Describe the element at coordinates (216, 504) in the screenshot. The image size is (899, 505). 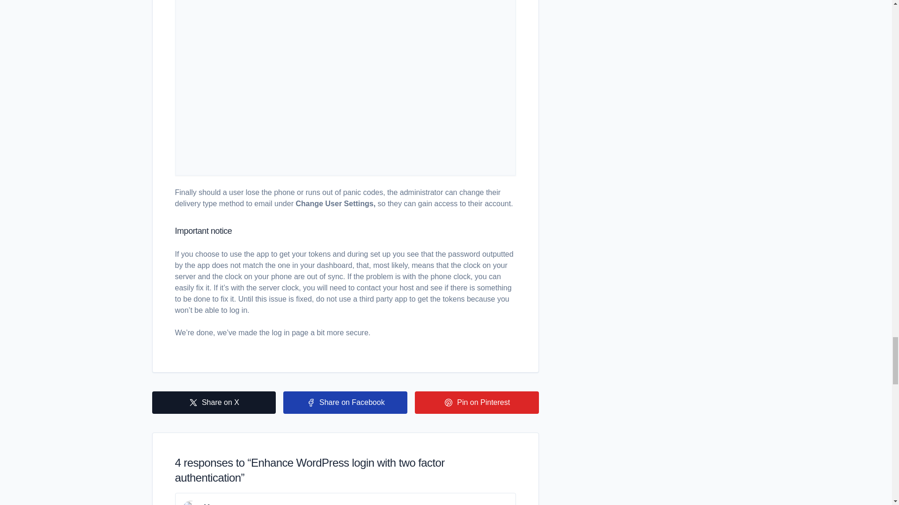
I see `Munna` at that location.